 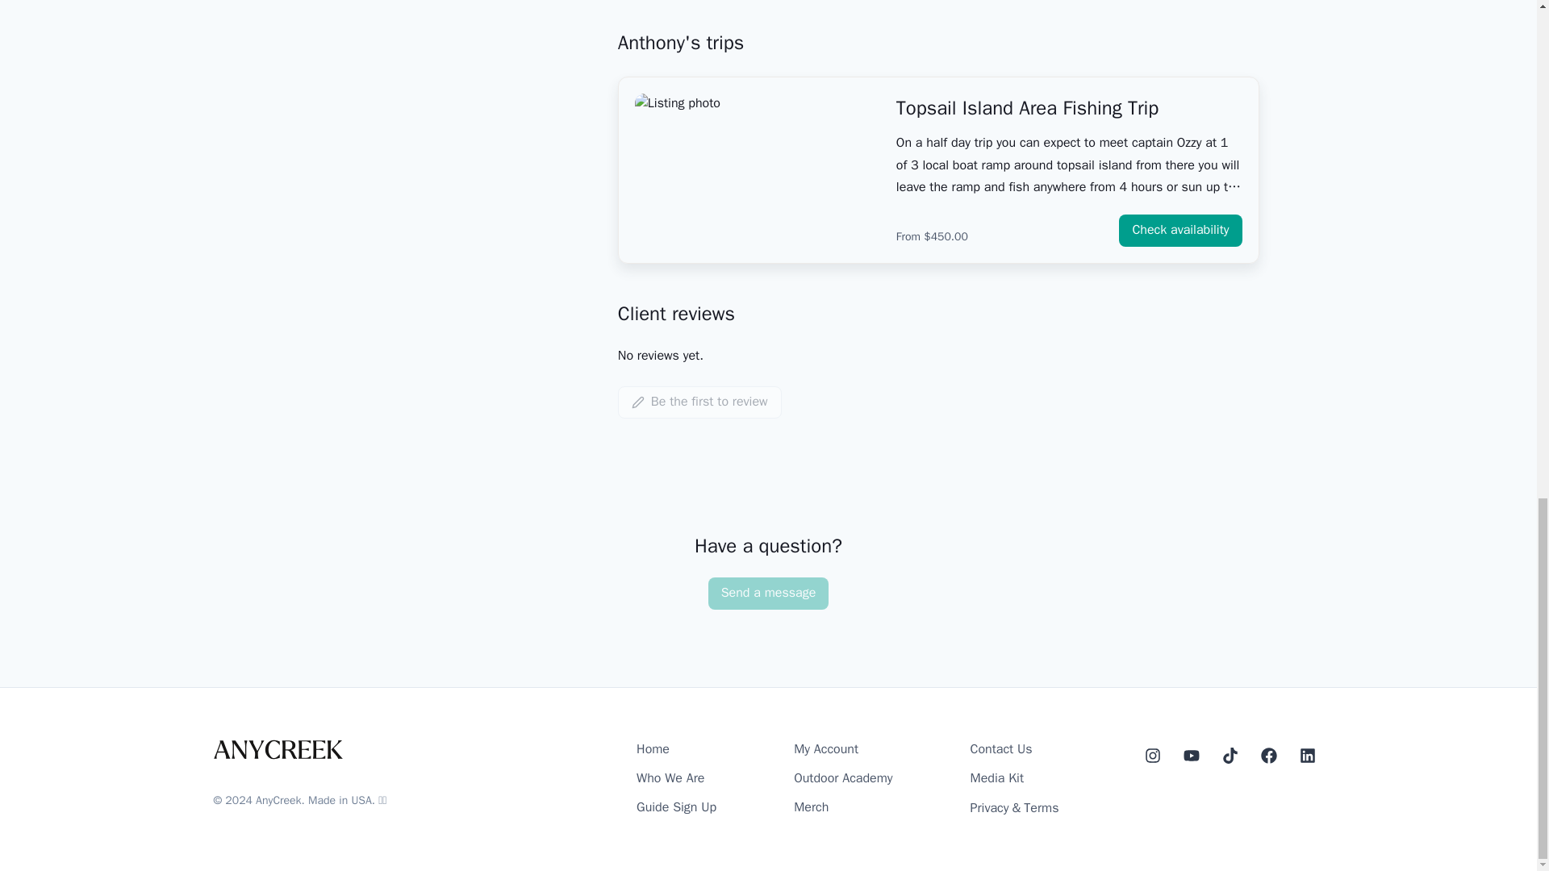 I want to click on Guide Sign Up, so click(x=676, y=807).